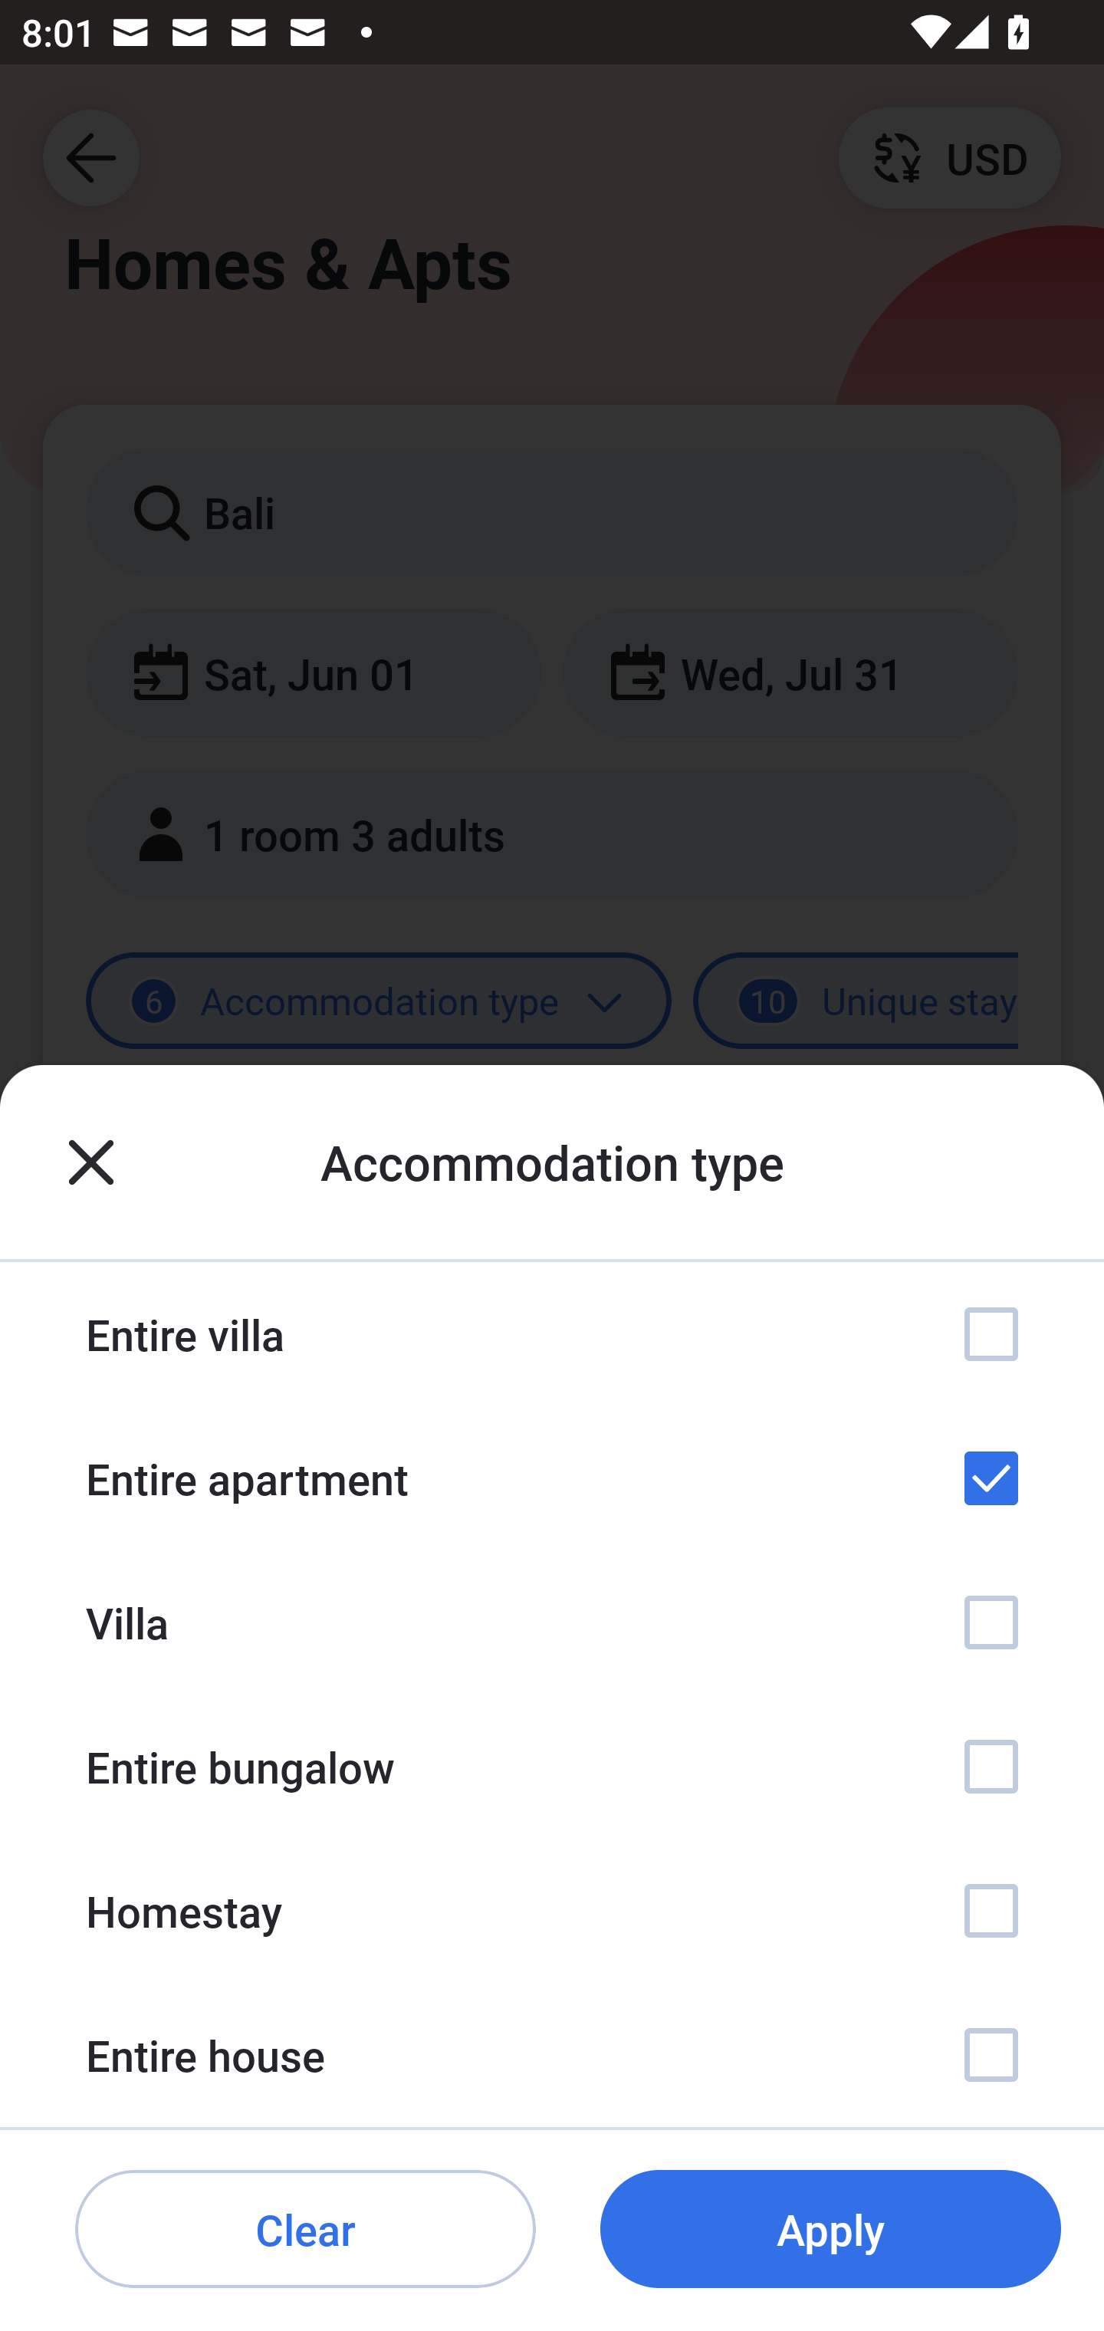 This screenshot has width=1104, height=2331. Describe the element at coordinates (552, 1334) in the screenshot. I see `Entire villa` at that location.